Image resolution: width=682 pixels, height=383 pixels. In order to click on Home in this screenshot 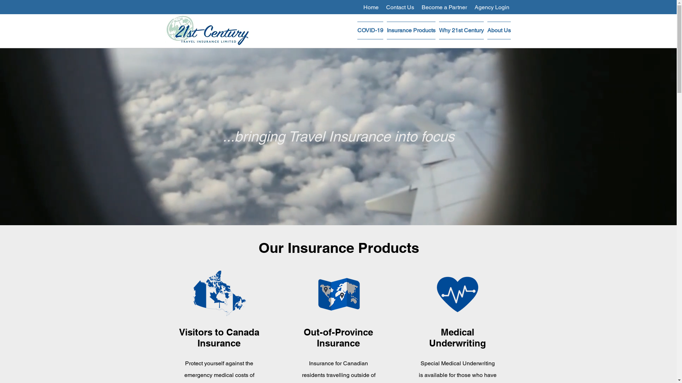, I will do `click(371, 7)`.